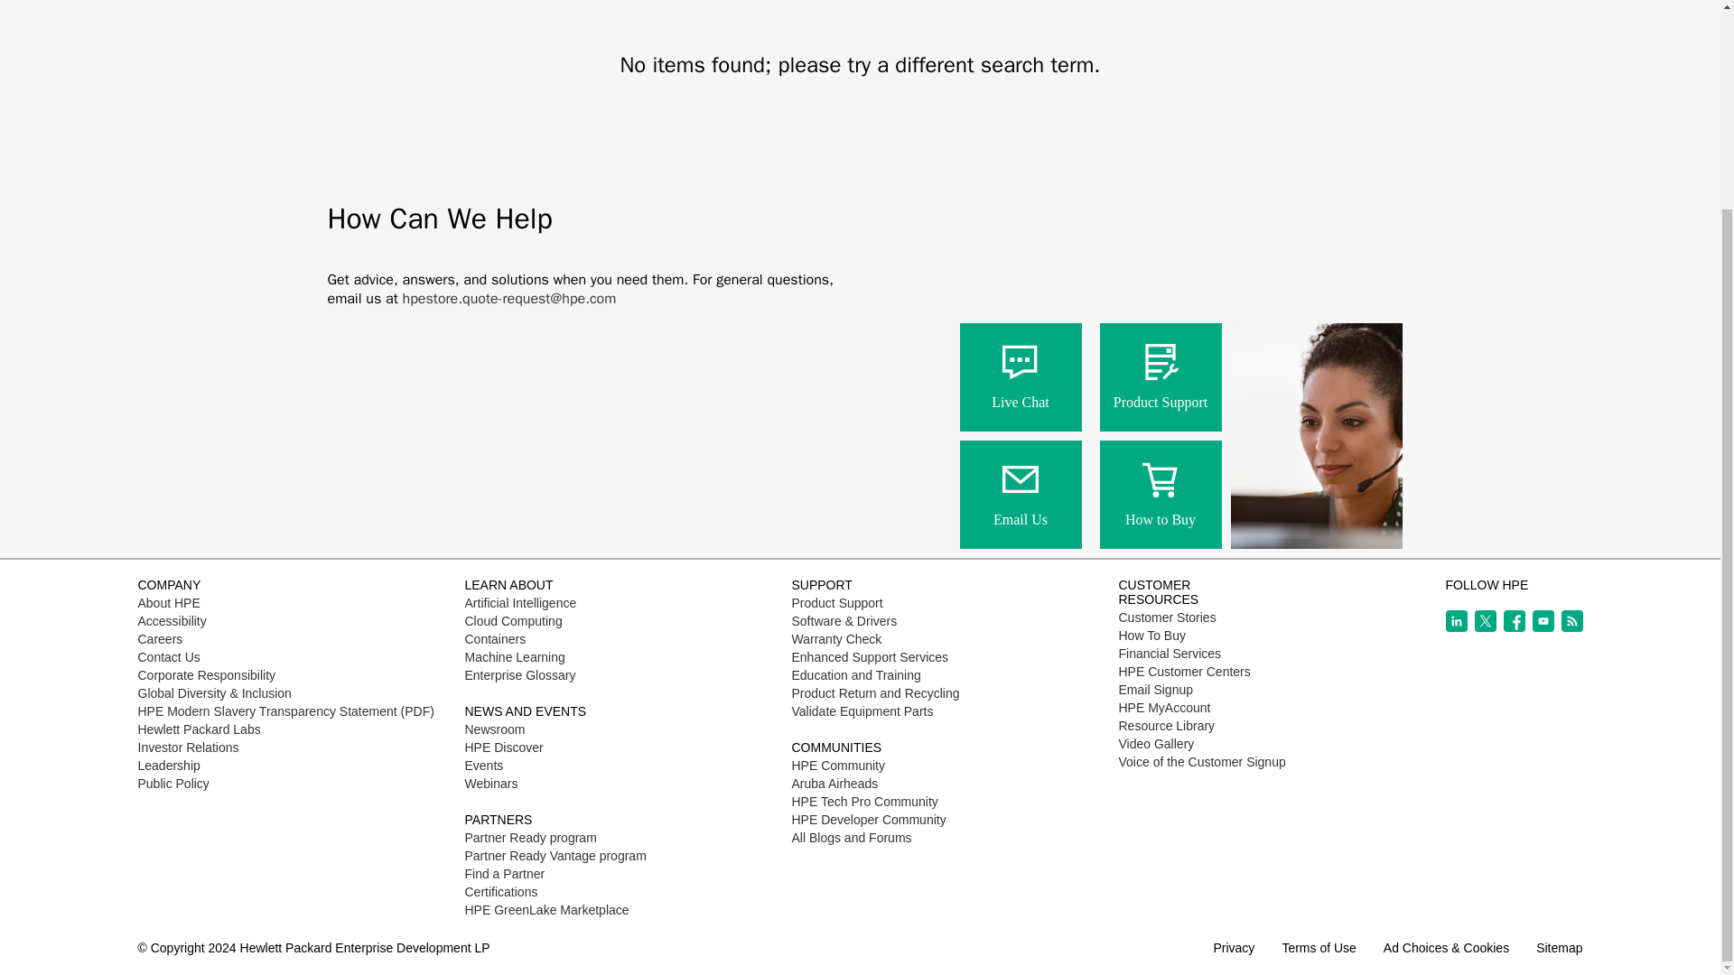  What do you see at coordinates (1456, 621) in the screenshot?
I see `LinkedIn - new window` at bounding box center [1456, 621].